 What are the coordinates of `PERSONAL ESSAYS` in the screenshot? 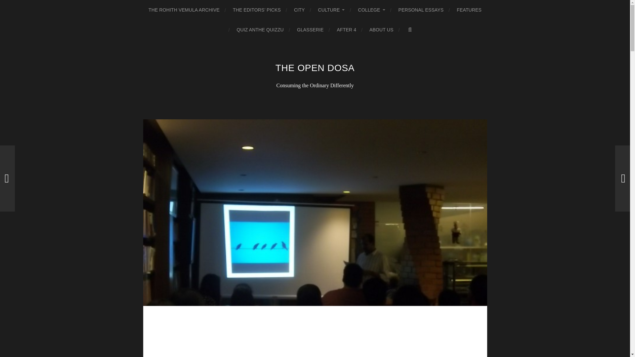 It's located at (421, 10).